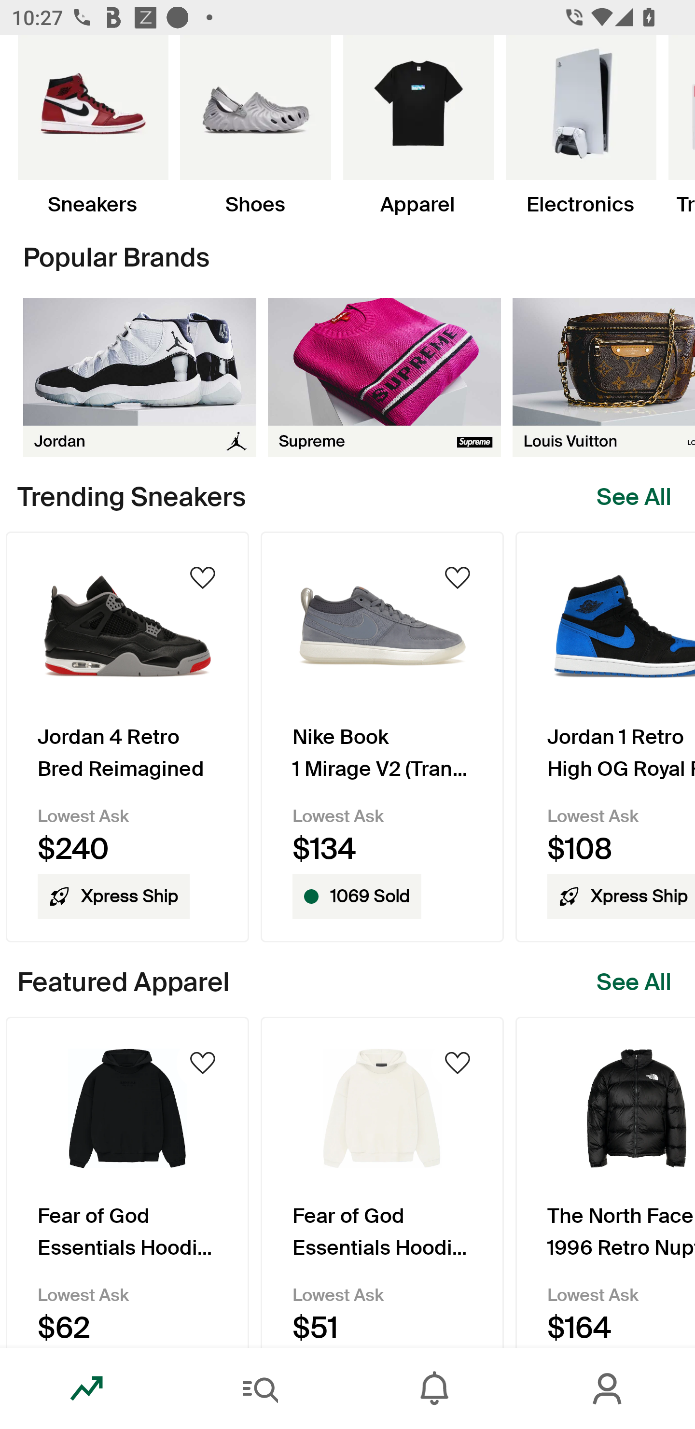 Image resolution: width=695 pixels, height=1429 pixels. What do you see at coordinates (608, 1388) in the screenshot?
I see `Account` at bounding box center [608, 1388].